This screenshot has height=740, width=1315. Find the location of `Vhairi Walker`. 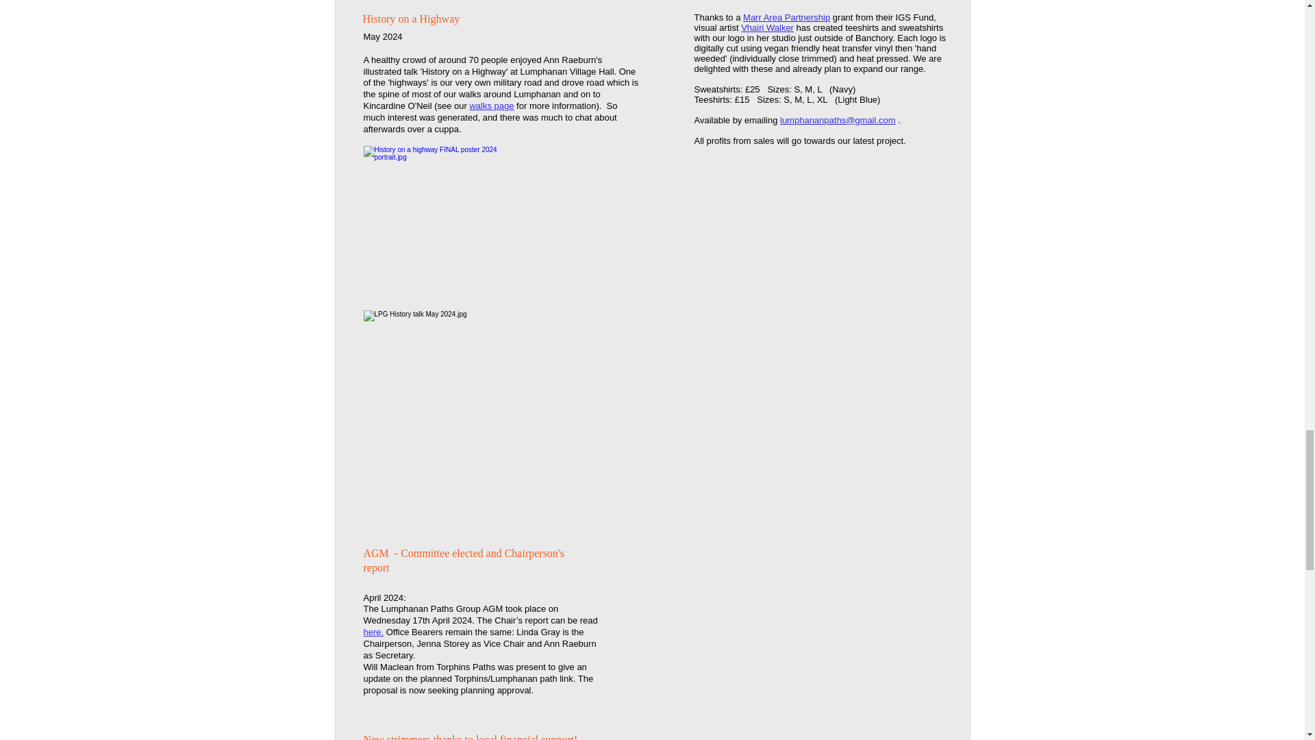

Vhairi Walker is located at coordinates (767, 27).